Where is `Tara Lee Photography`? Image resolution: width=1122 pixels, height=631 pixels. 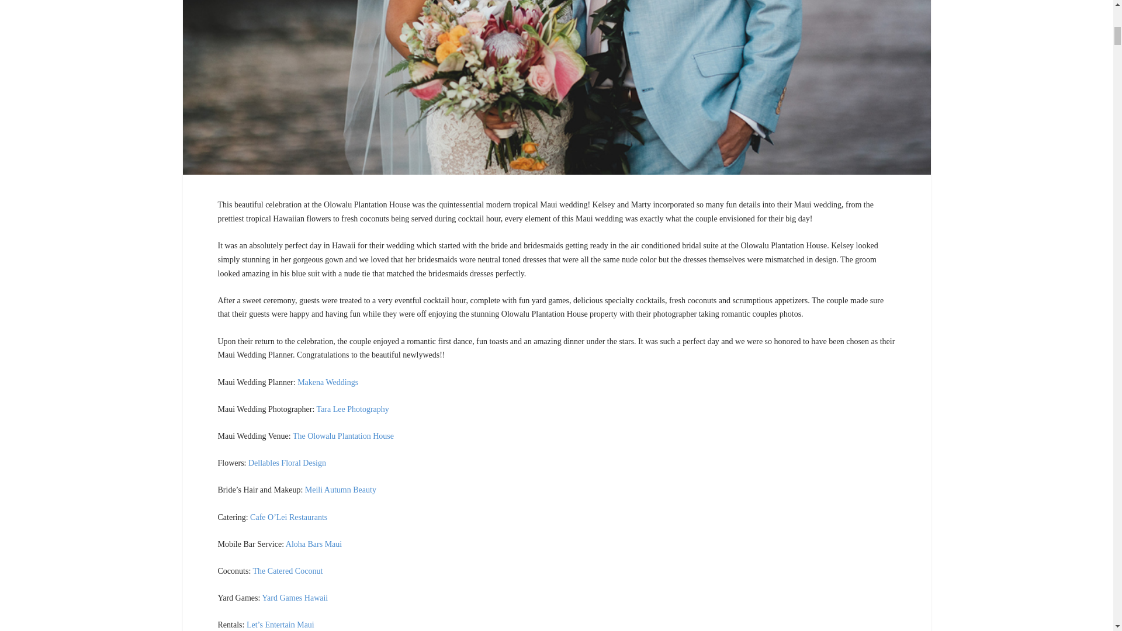 Tara Lee Photography is located at coordinates (353, 409).